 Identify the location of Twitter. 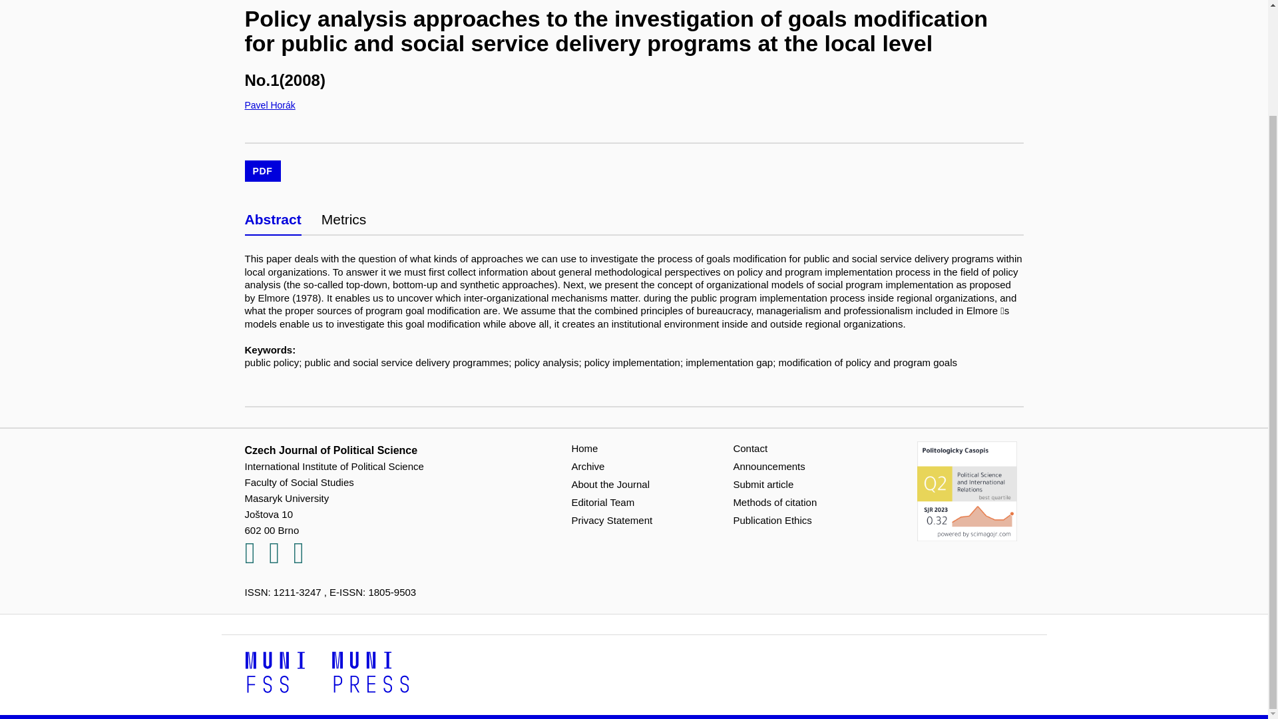
(305, 559).